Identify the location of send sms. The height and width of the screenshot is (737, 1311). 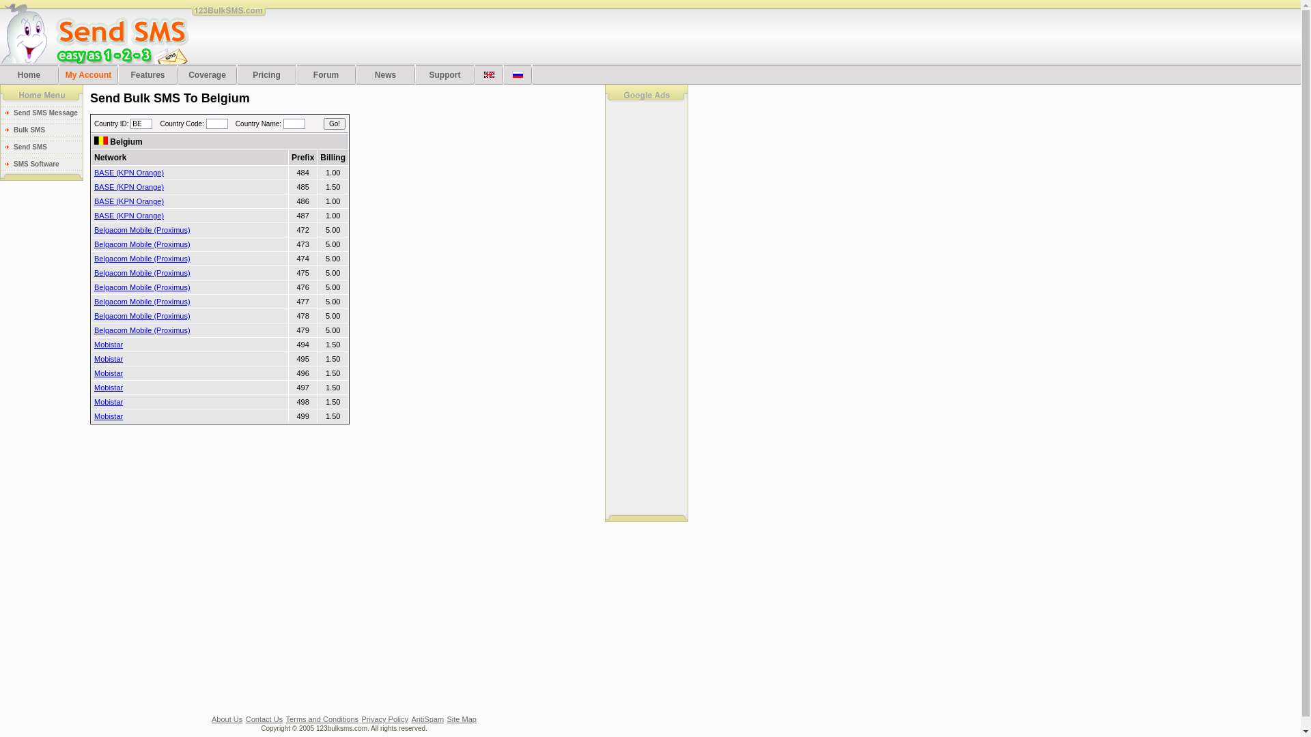
(94, 33).